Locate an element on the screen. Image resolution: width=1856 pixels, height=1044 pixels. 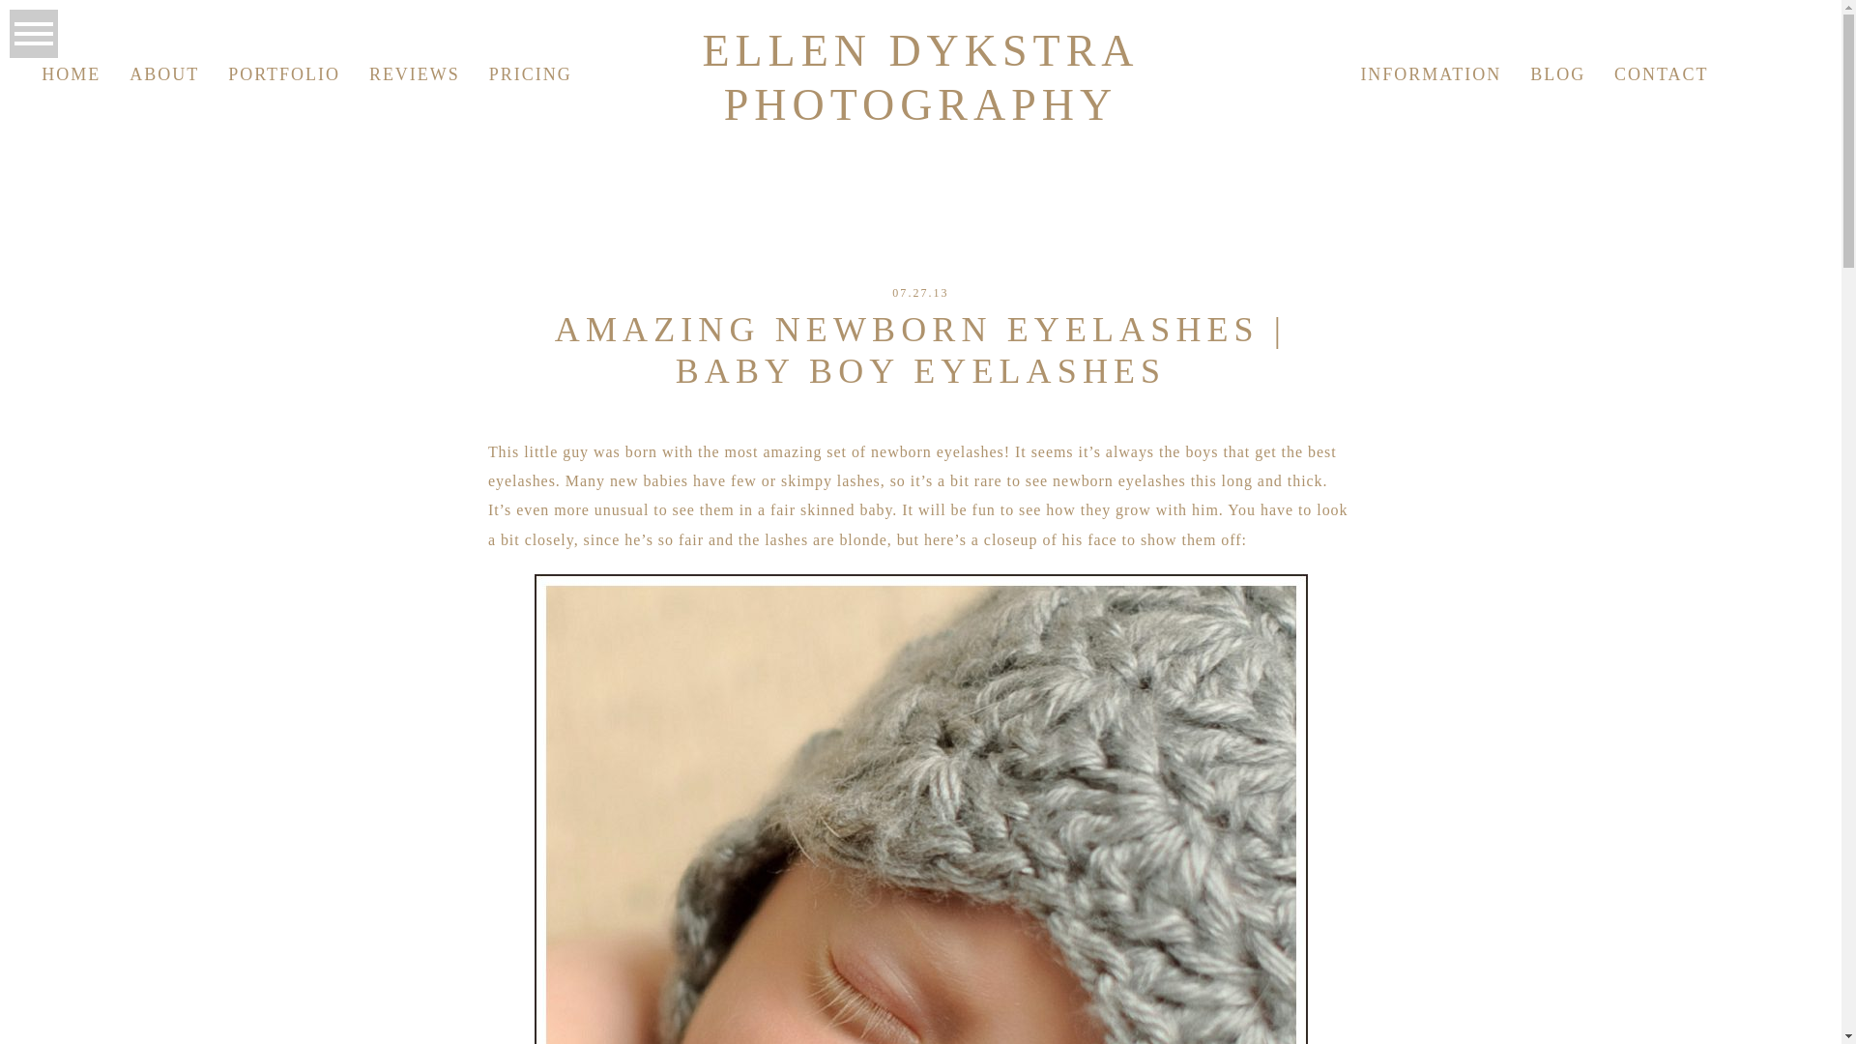
BLOG is located at coordinates (1556, 73).